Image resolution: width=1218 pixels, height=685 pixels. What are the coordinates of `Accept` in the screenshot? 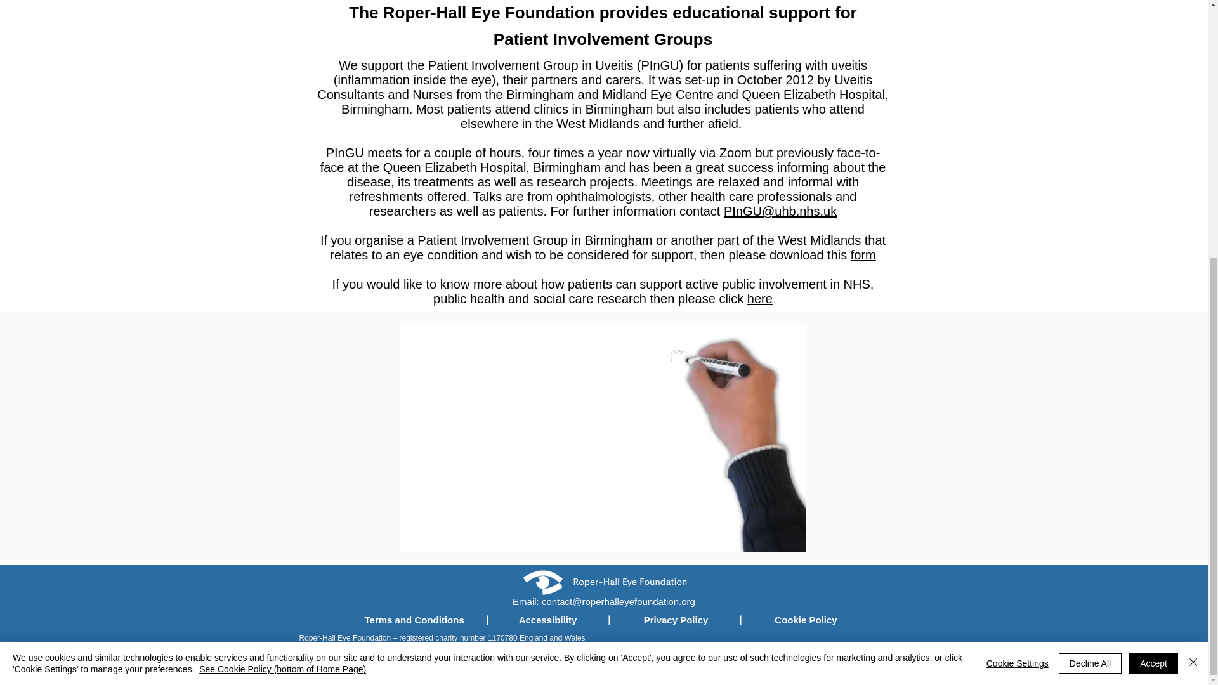 It's located at (1153, 256).